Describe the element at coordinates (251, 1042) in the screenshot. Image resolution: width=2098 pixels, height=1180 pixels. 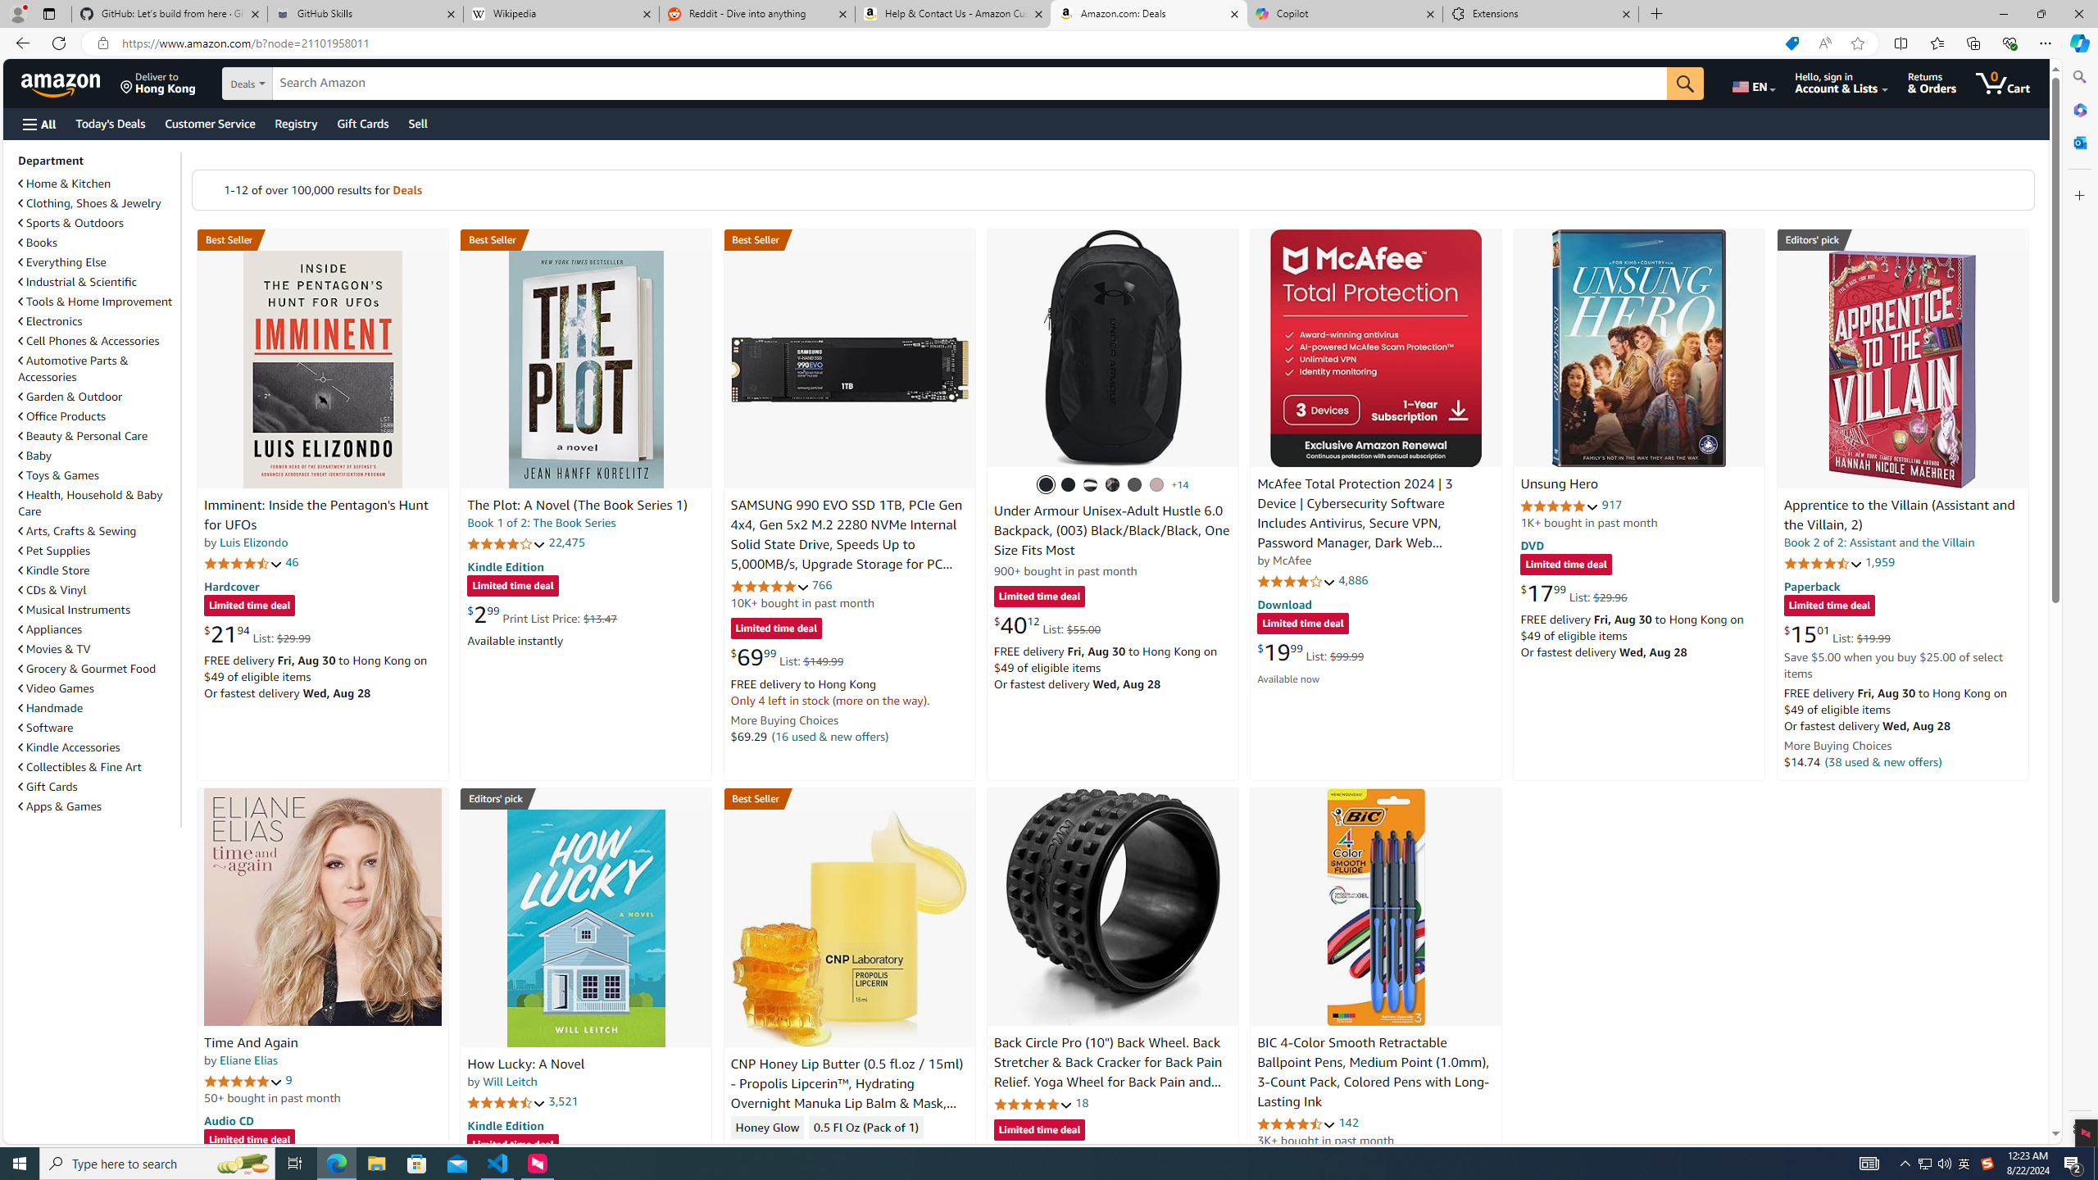
I see `Time And Again` at that location.